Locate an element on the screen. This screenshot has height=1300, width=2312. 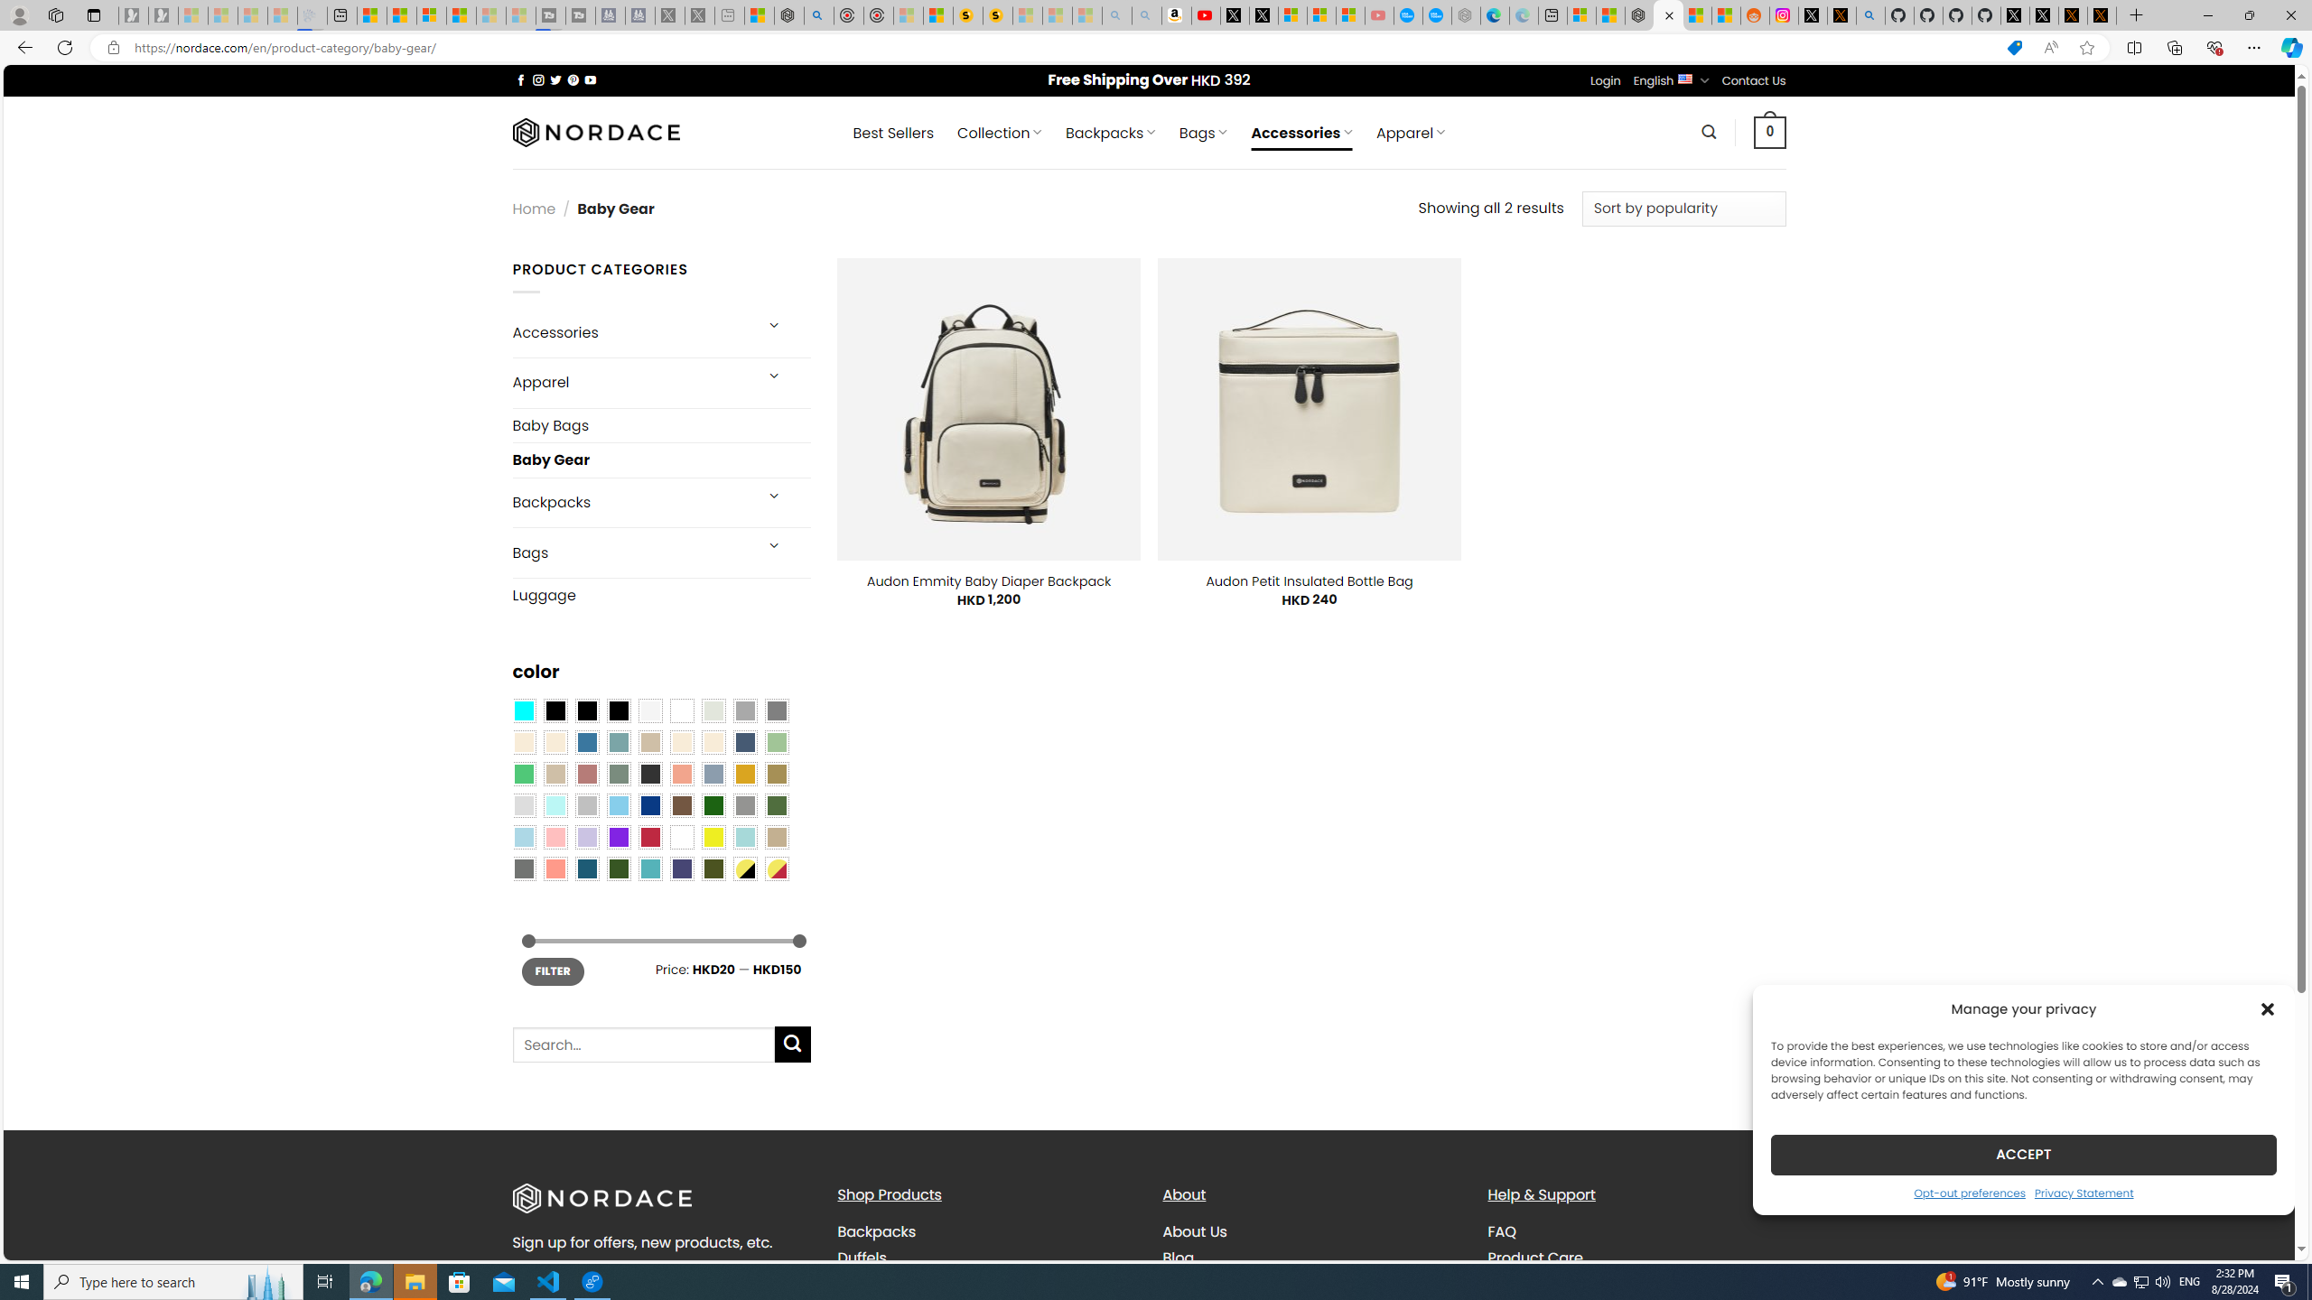
Aqua Blue is located at coordinates (523, 710).